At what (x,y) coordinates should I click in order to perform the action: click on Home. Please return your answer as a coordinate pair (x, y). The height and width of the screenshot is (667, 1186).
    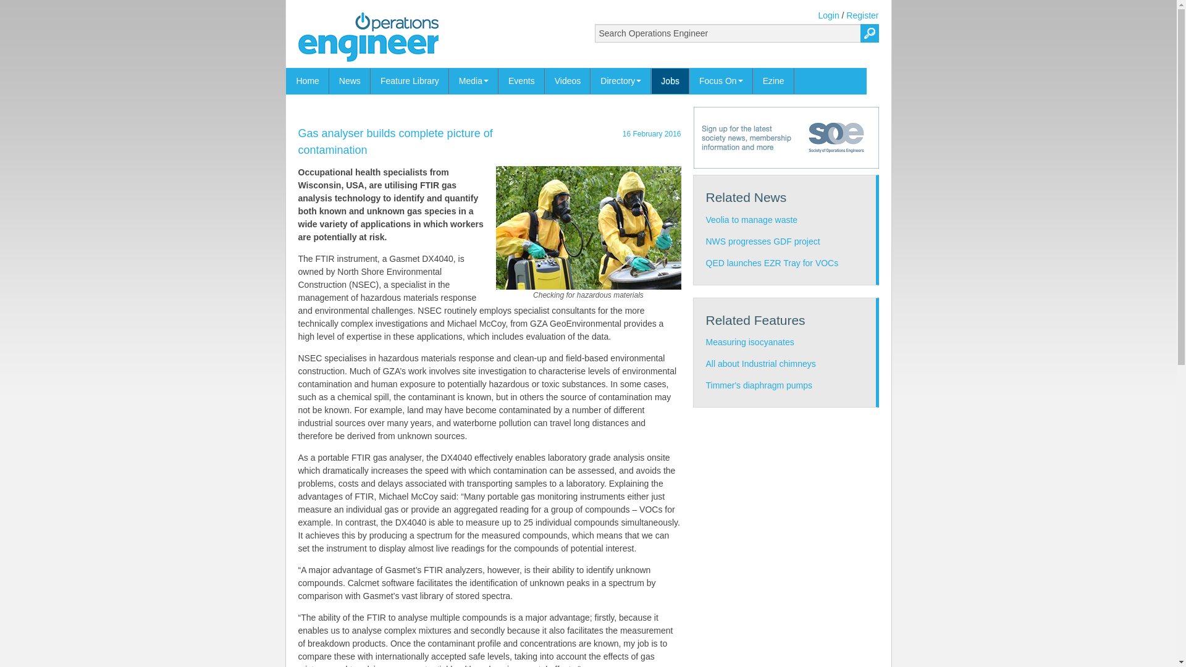
    Looking at the image, I should click on (308, 82).